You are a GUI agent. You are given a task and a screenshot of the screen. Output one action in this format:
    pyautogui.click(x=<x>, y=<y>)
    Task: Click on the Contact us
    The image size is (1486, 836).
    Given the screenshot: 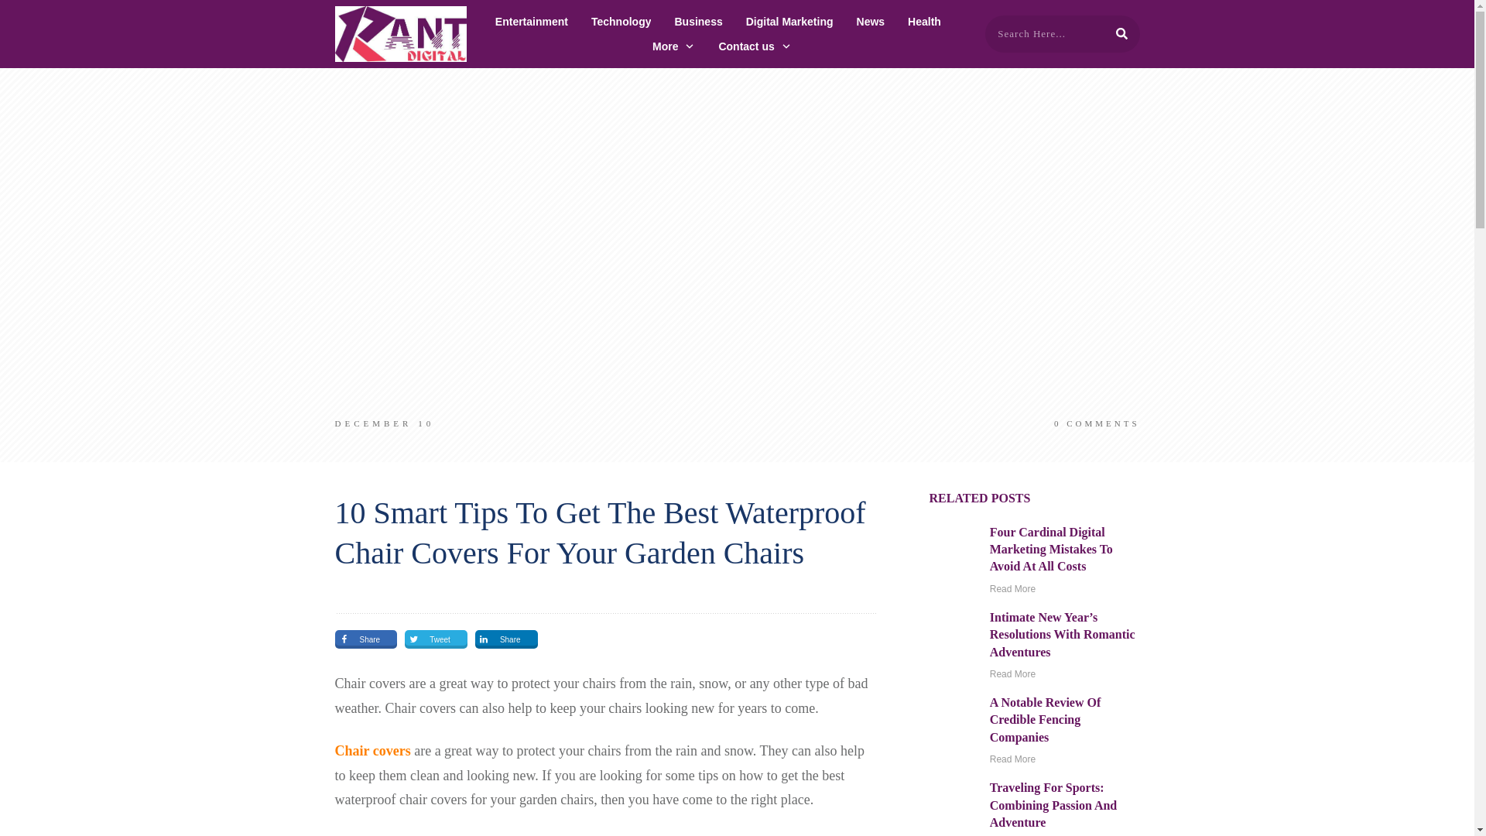 What is the action you would take?
    pyautogui.click(x=754, y=46)
    